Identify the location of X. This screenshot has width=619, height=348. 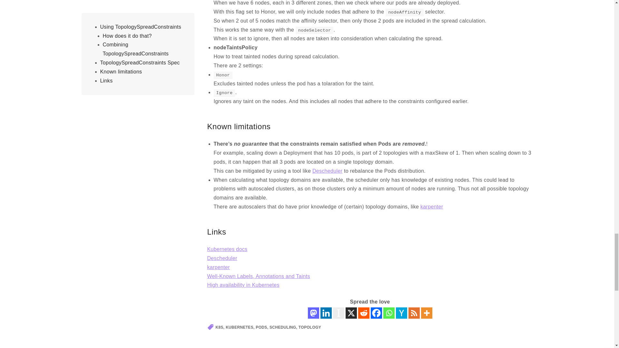
(351, 313).